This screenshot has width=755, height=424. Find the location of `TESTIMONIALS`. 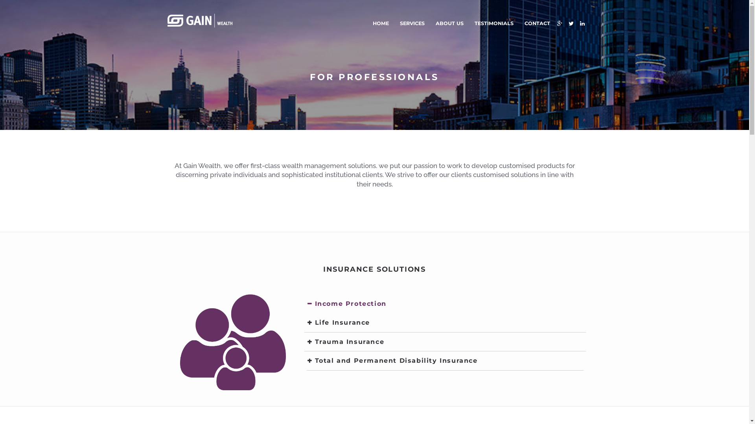

TESTIMONIALS is located at coordinates (494, 24).